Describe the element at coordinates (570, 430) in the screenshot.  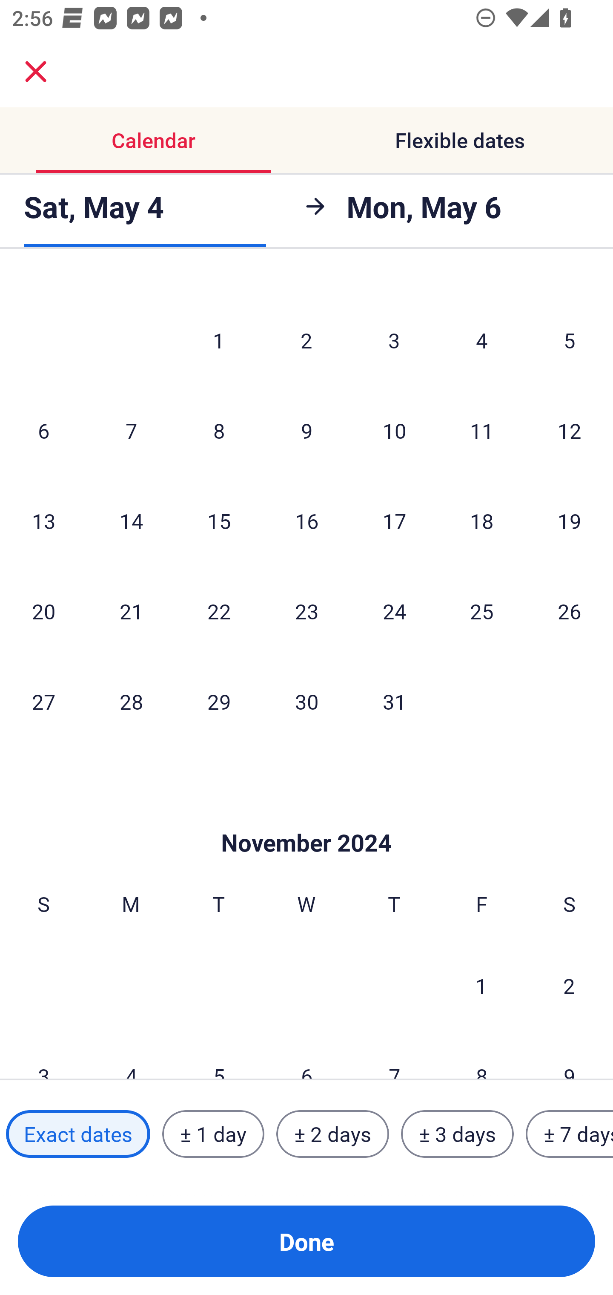
I see `12 Saturday, October 12, 2024` at that location.